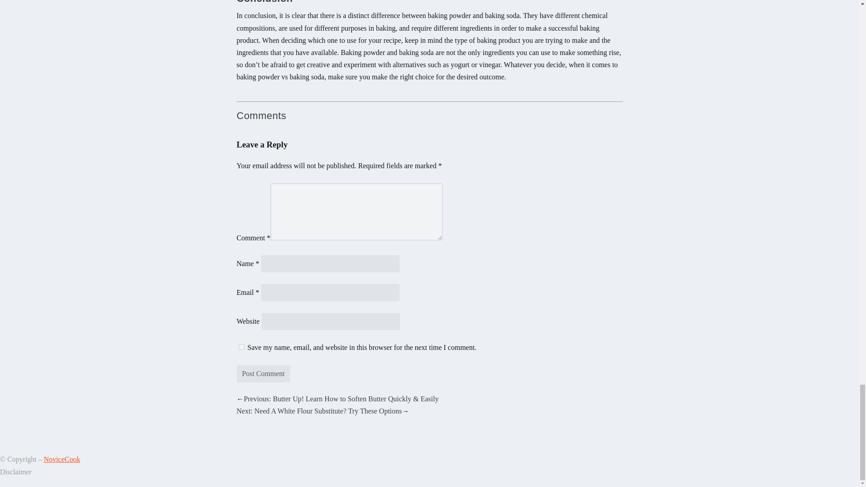 This screenshot has width=866, height=487. What do you see at coordinates (263, 373) in the screenshot?
I see `Post Comment` at bounding box center [263, 373].